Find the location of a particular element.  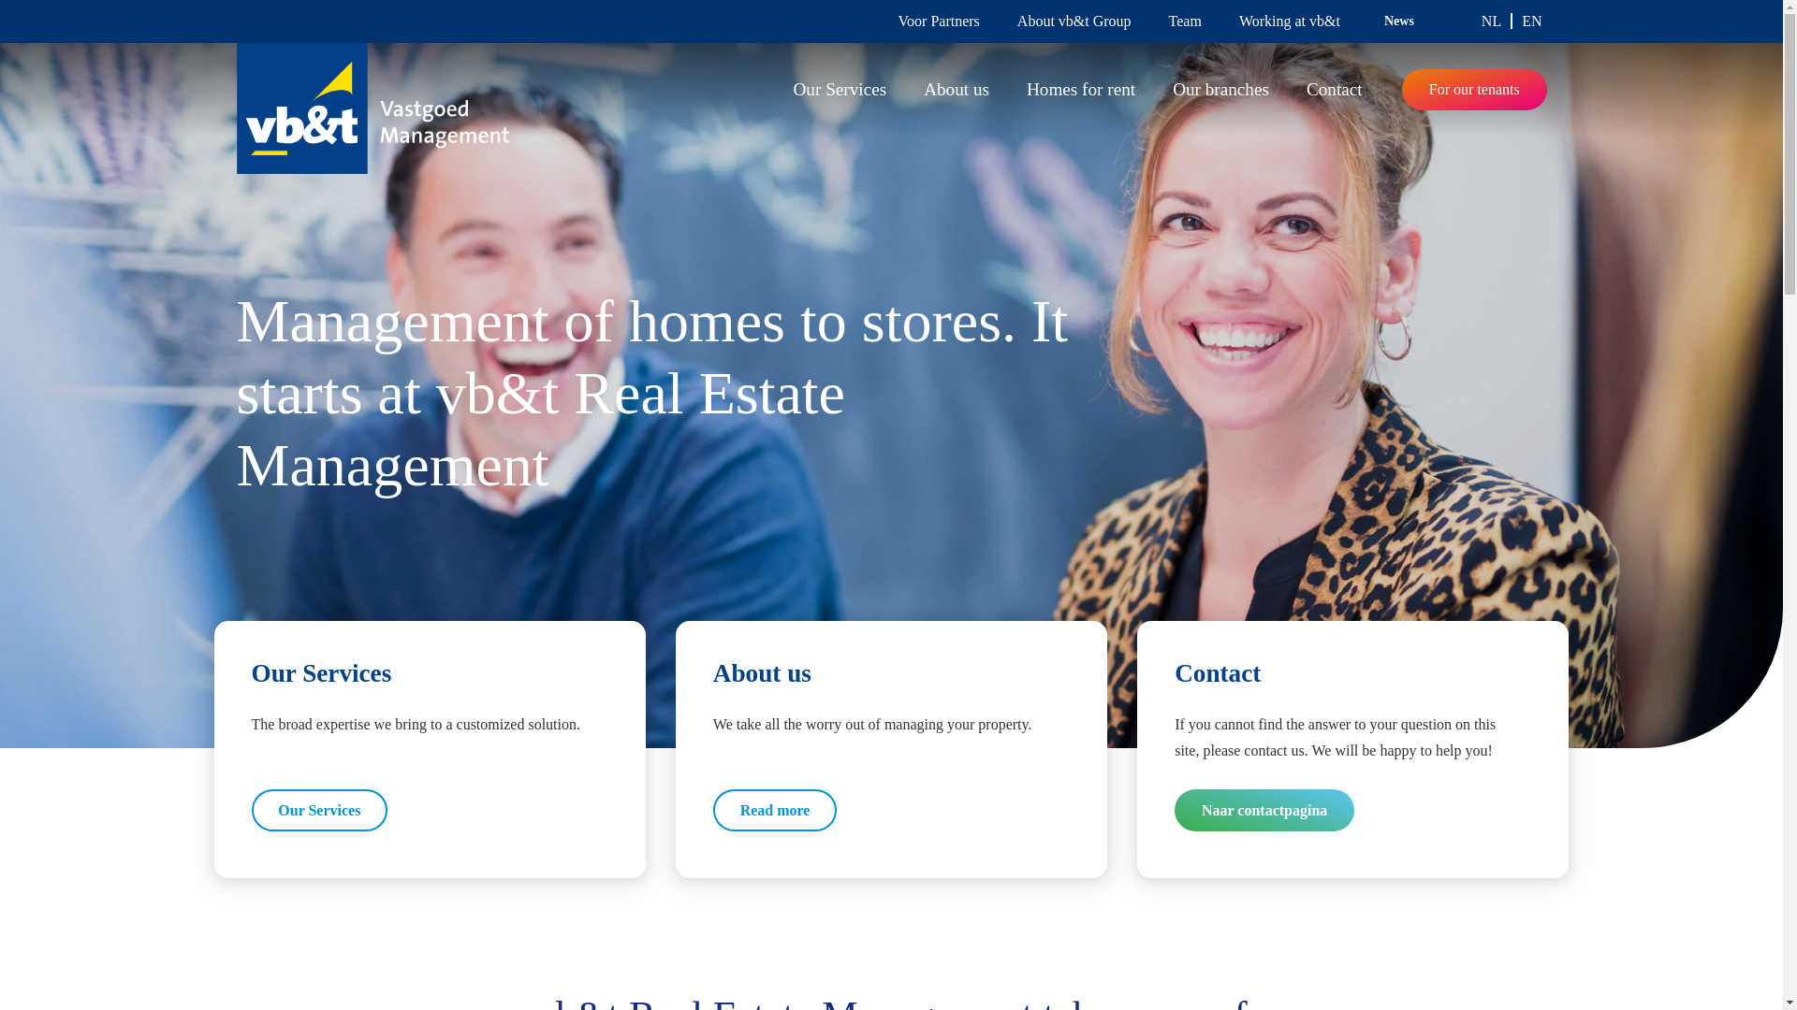

News is located at coordinates (1399, 21).